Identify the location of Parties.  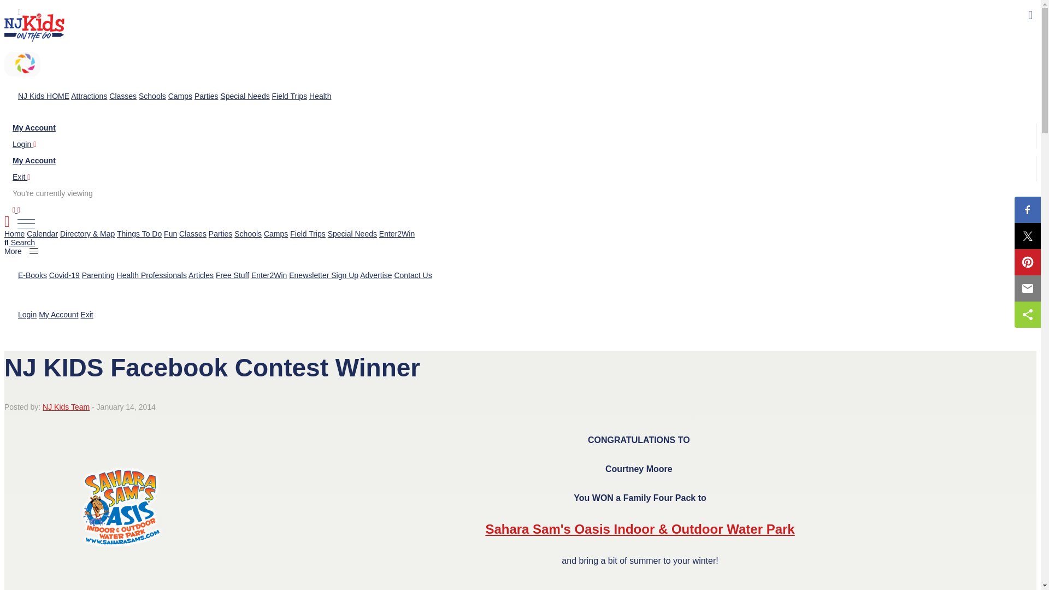
(206, 96).